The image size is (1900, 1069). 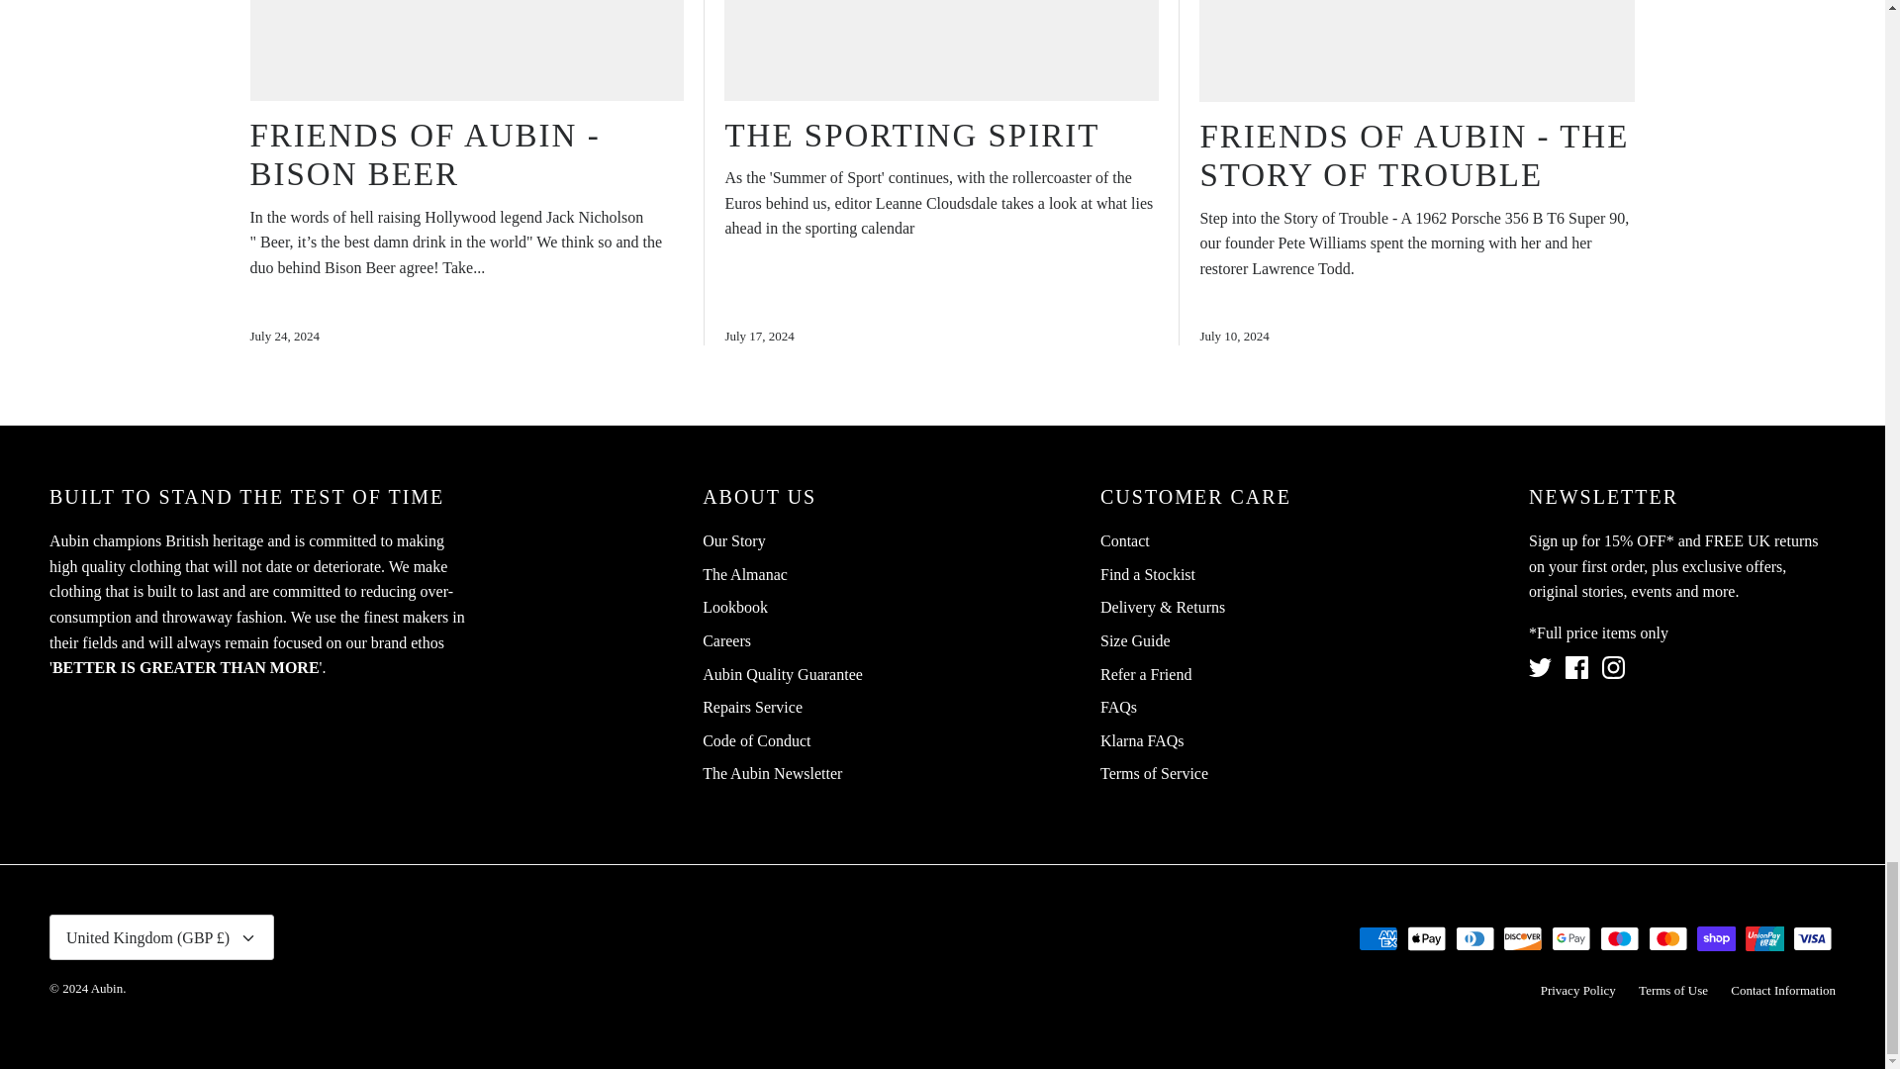 What do you see at coordinates (1613, 667) in the screenshot?
I see `Instagram` at bounding box center [1613, 667].